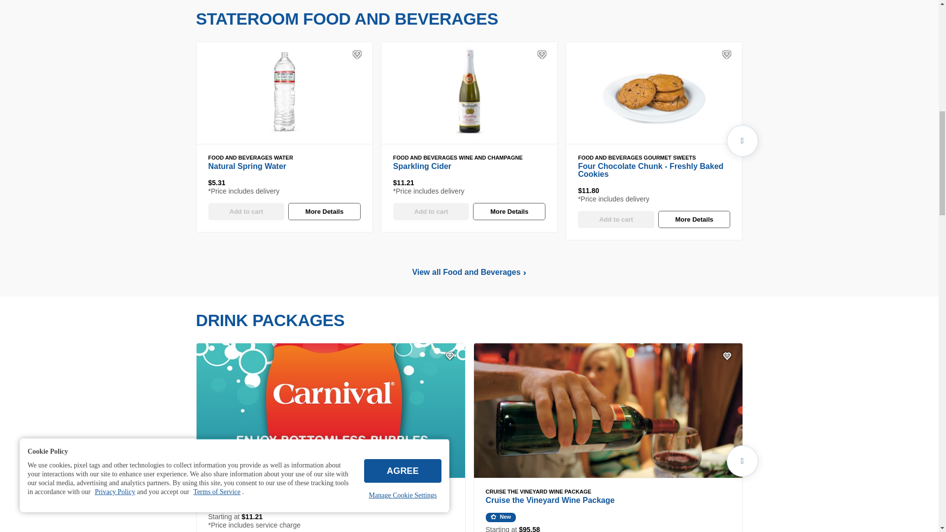  Describe the element at coordinates (284, 93) in the screenshot. I see `Natural Spring Water` at that location.